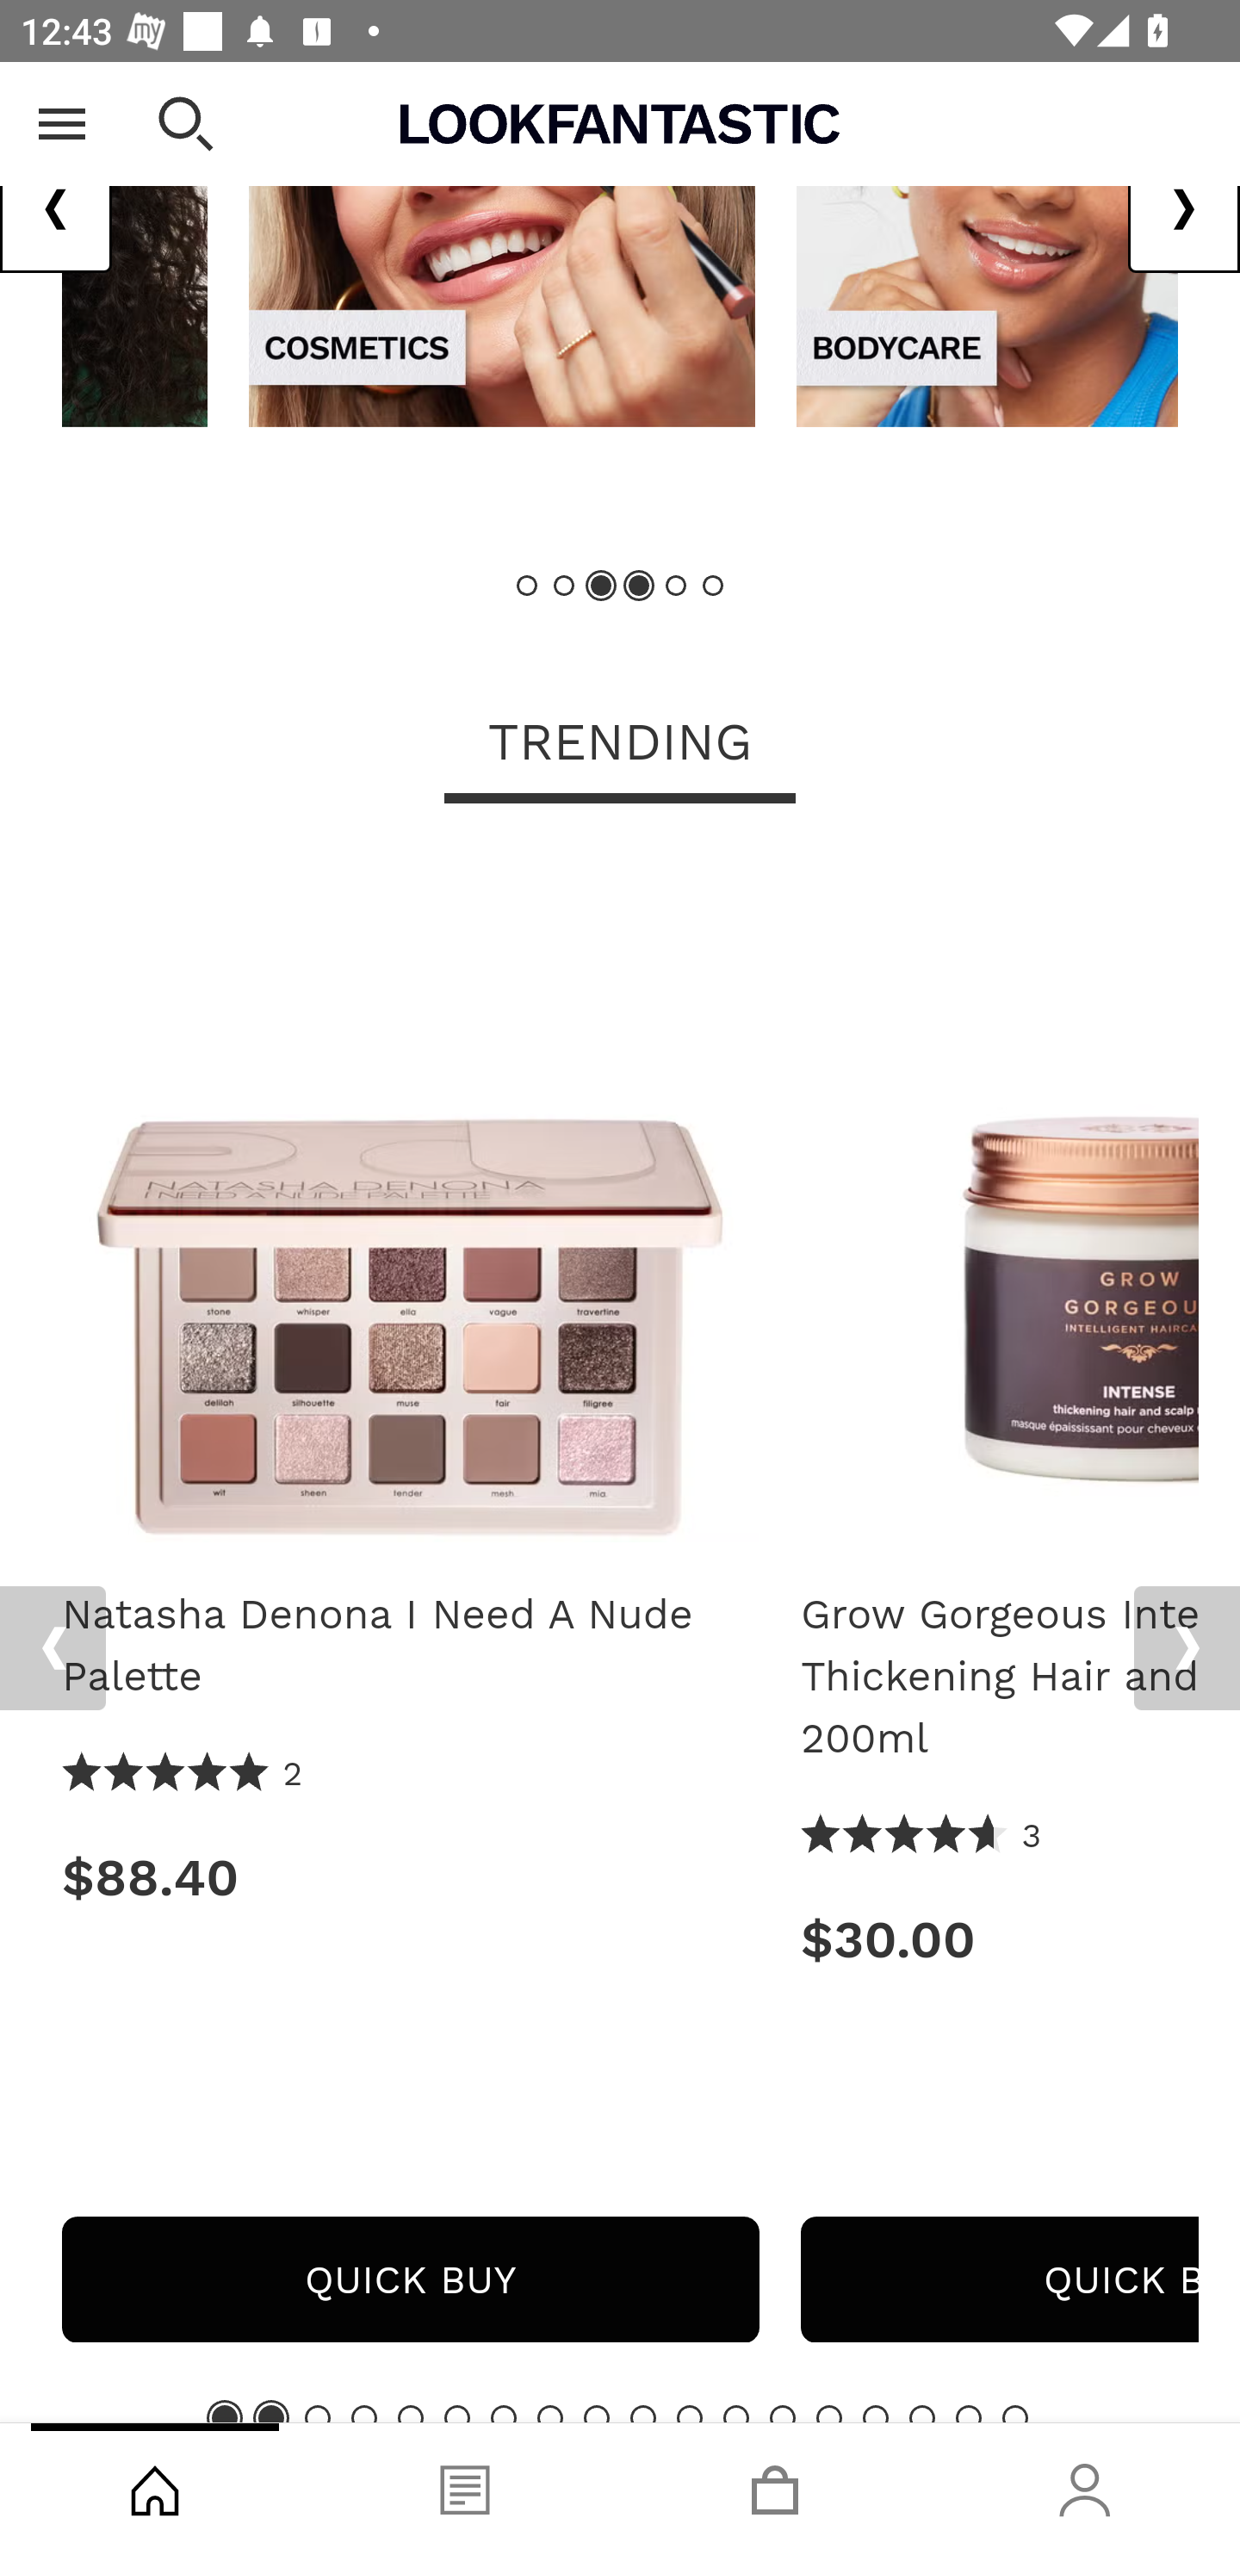 The height and width of the screenshot is (2549, 1240). I want to click on Showing Slide 2 (Current Item), so click(270, 2415).